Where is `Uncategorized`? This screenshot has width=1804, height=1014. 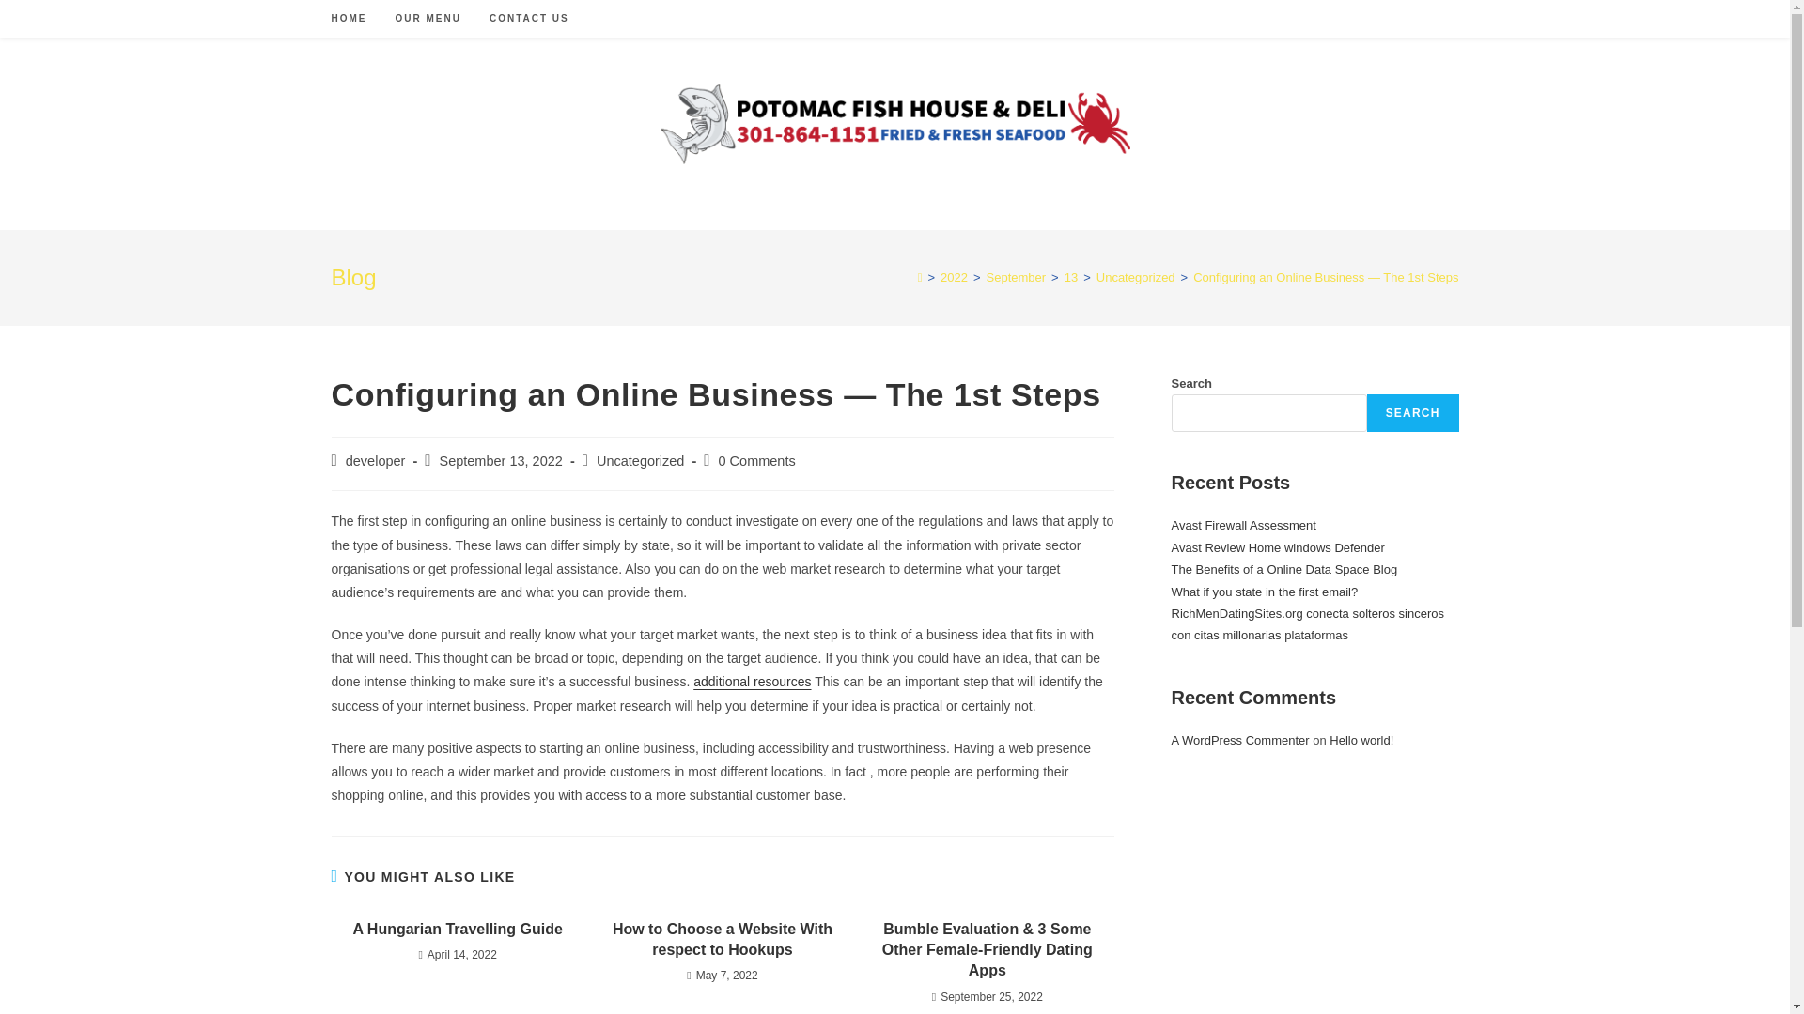 Uncategorized is located at coordinates (1136, 278).